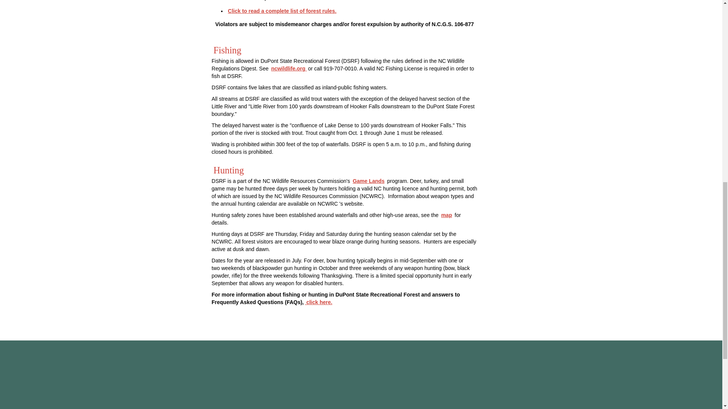  Describe the element at coordinates (282, 11) in the screenshot. I see `Click to read a complete list of forest rules.` at that location.